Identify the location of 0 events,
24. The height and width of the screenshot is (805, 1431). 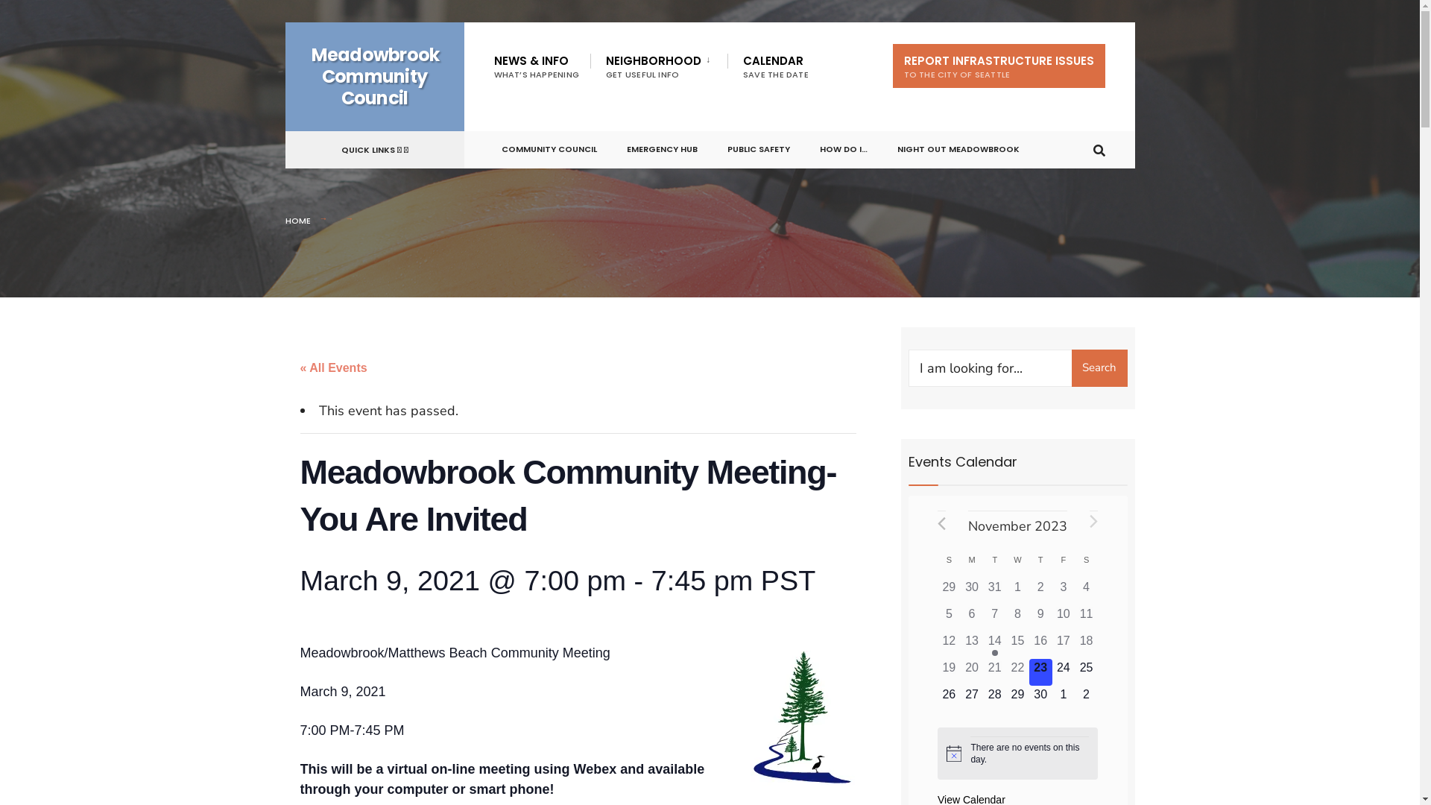
(1064, 672).